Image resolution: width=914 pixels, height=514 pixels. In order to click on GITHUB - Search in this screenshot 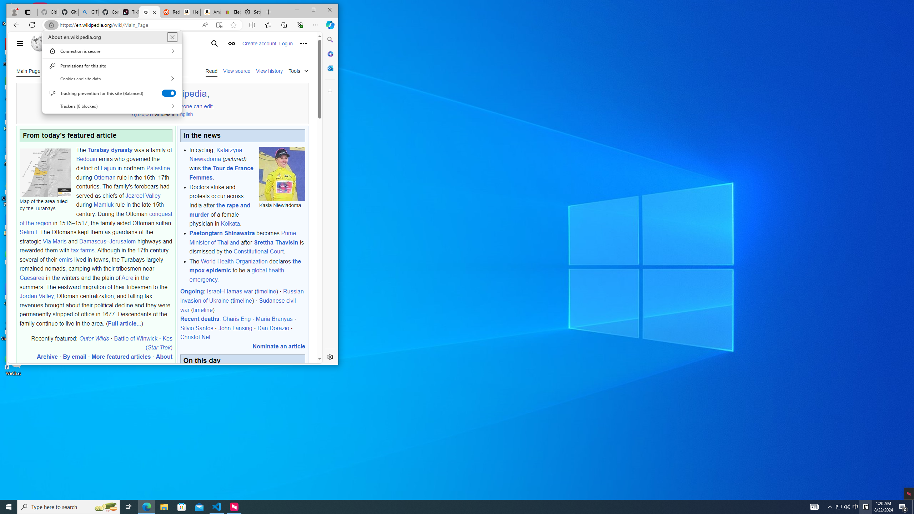, I will do `click(88, 12)`.